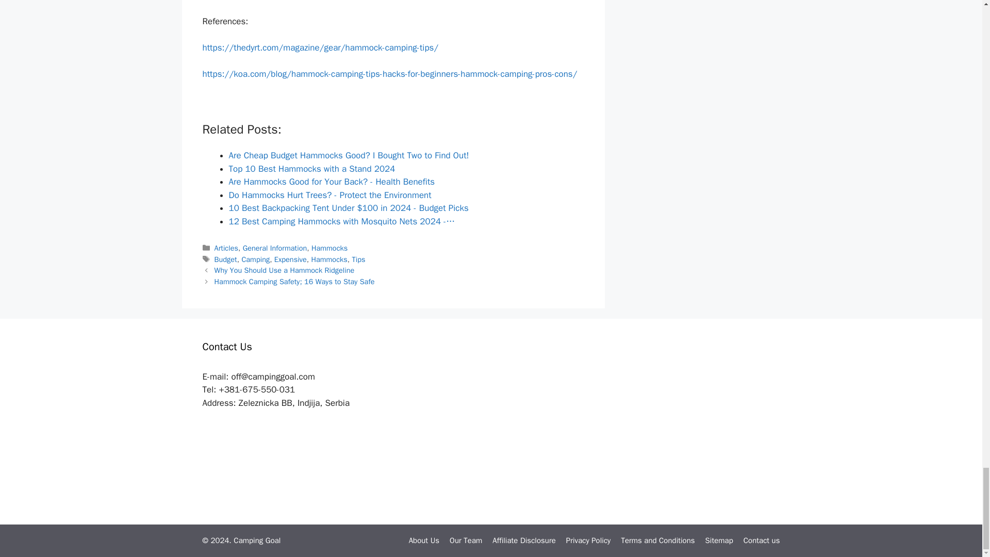 The height and width of the screenshot is (557, 990). I want to click on Hammocks, so click(329, 259).